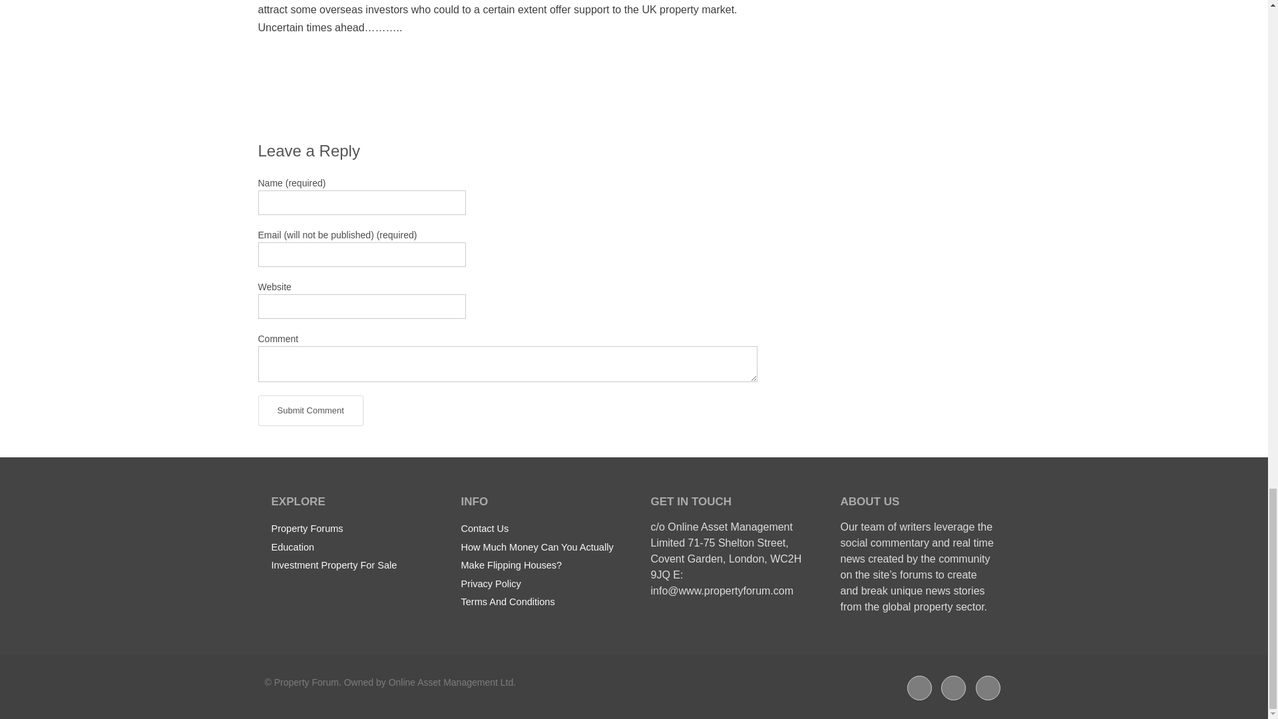 The image size is (1278, 719). What do you see at coordinates (293, 547) in the screenshot?
I see `Education` at bounding box center [293, 547].